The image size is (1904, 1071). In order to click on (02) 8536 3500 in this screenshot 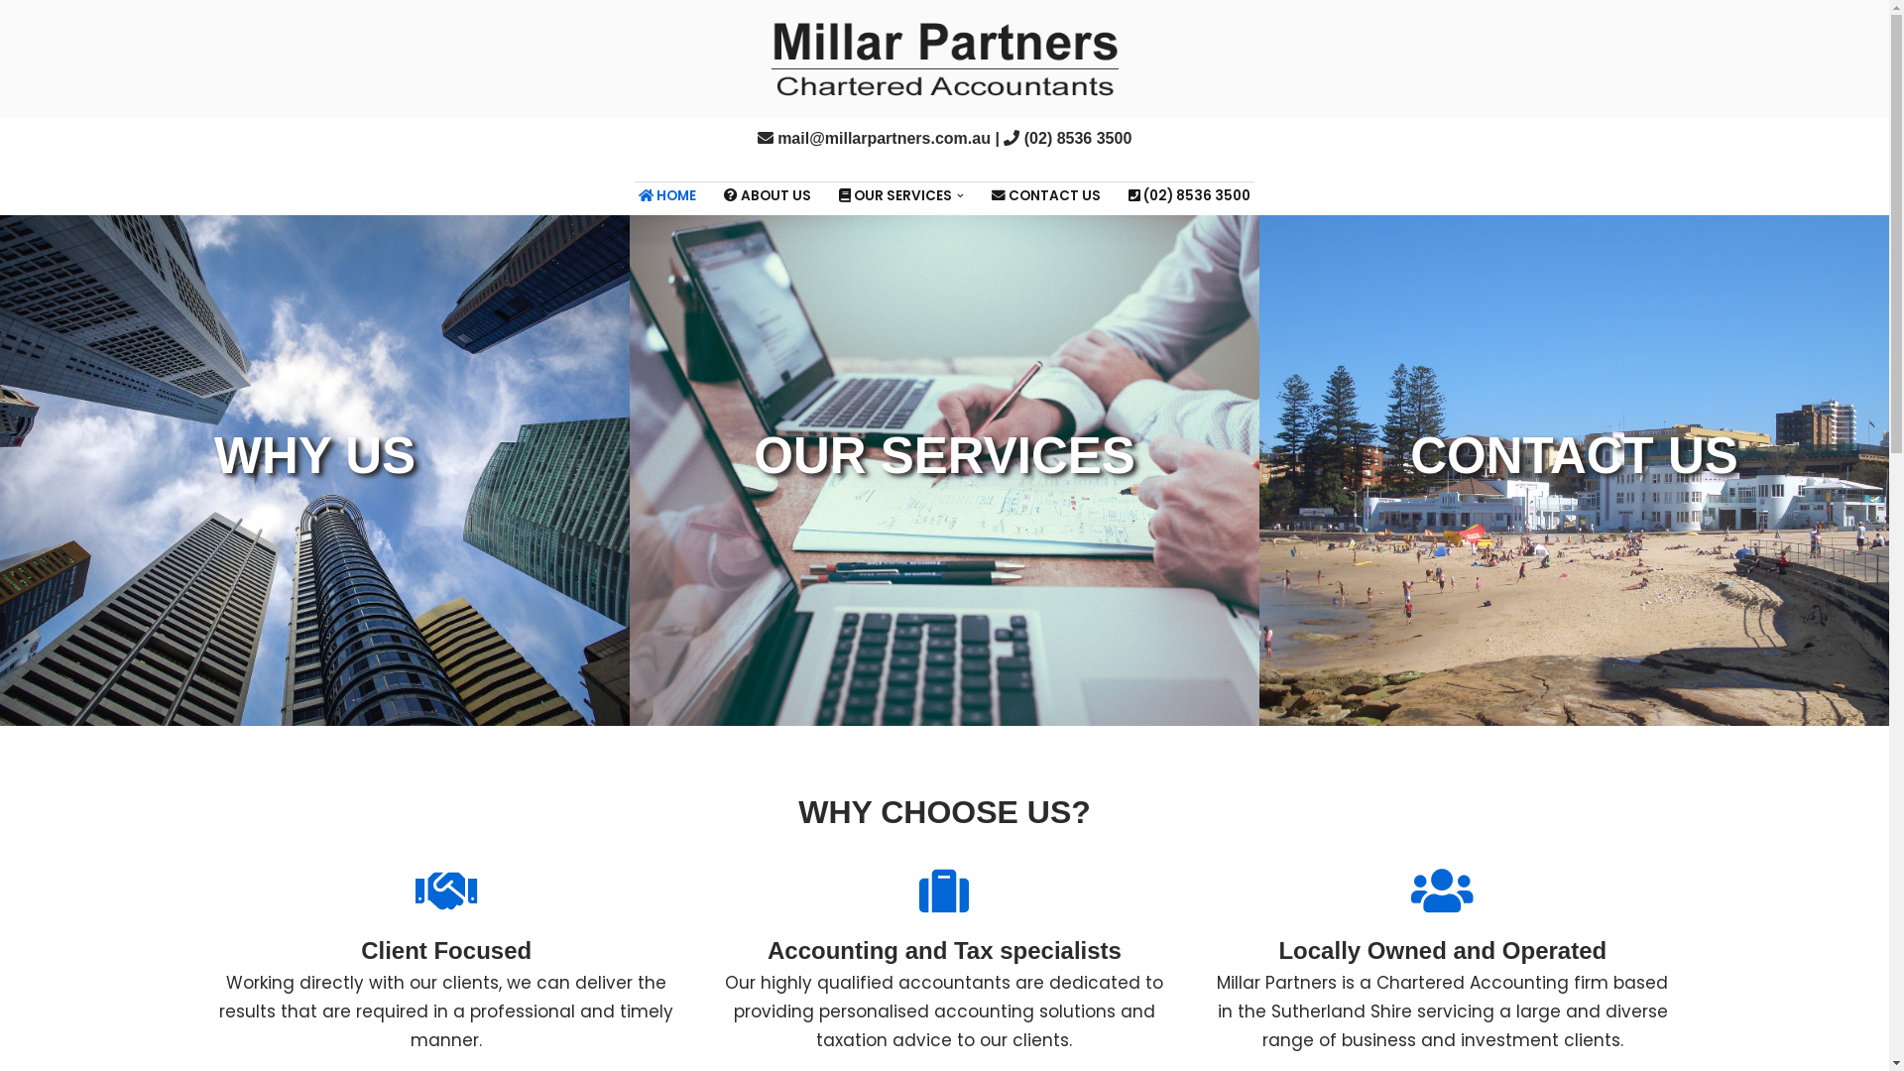, I will do `click(1079, 139)`.